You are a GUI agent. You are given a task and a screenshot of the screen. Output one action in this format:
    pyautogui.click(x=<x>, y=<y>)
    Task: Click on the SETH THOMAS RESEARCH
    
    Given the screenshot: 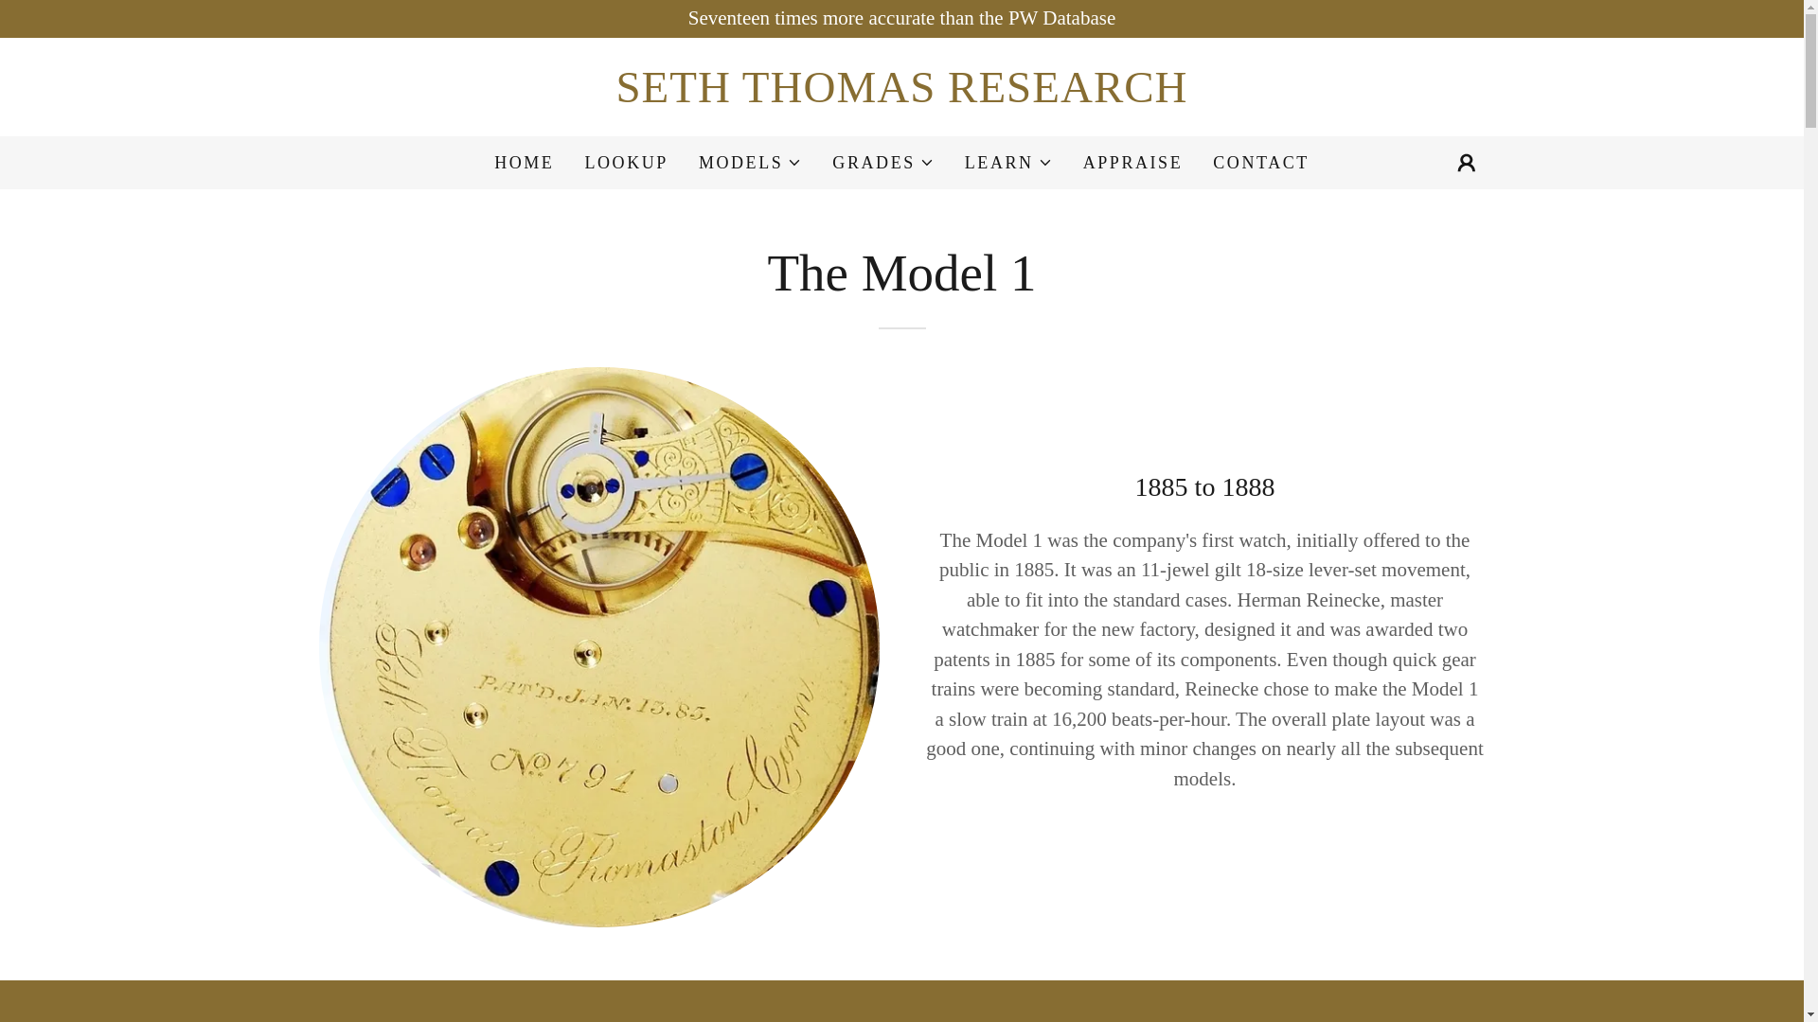 What is the action you would take?
    pyautogui.click(x=901, y=95)
    